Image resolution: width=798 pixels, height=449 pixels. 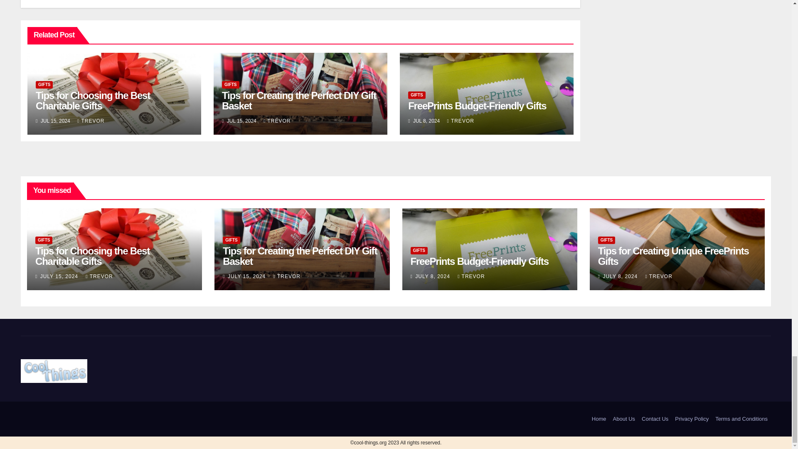 I want to click on Home, so click(x=599, y=419).